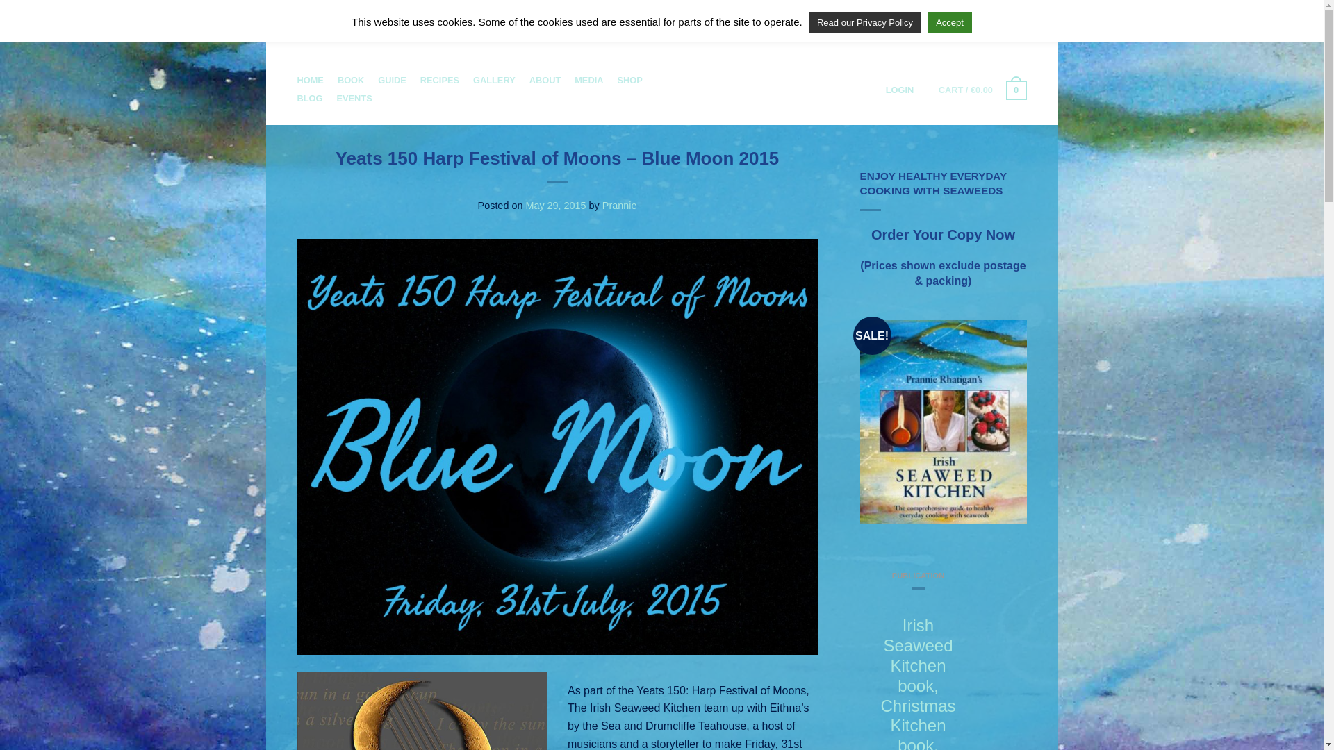  I want to click on LOGIN, so click(899, 90).